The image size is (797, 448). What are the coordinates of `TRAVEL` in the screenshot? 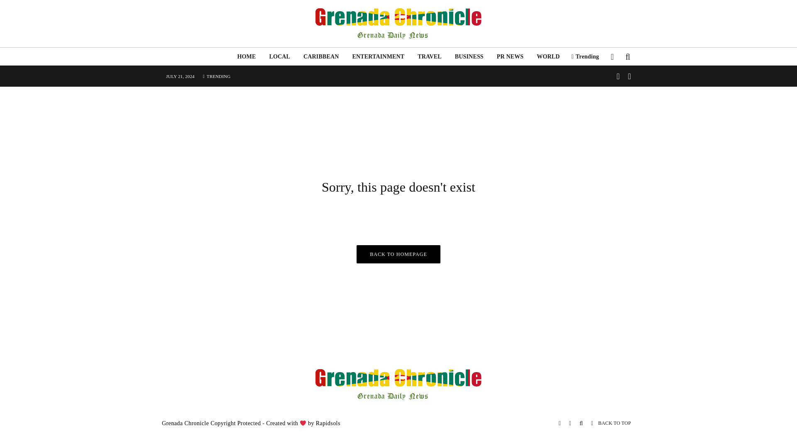 It's located at (429, 56).